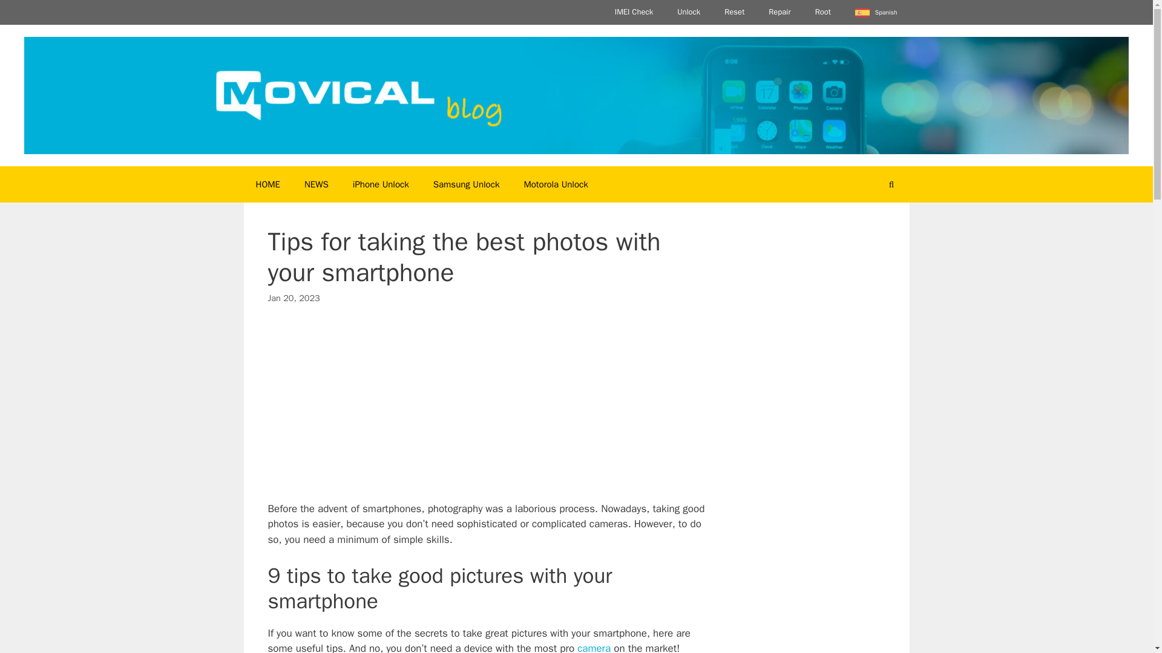 The height and width of the screenshot is (653, 1162). What do you see at coordinates (808, 630) in the screenshot?
I see `Advertisement` at bounding box center [808, 630].